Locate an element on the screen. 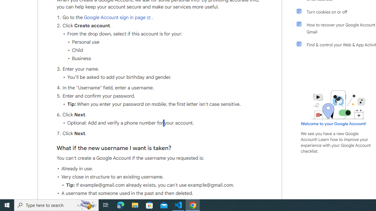 The width and height of the screenshot is (376, 211). Learning Center home page image is located at coordinates (338, 105).